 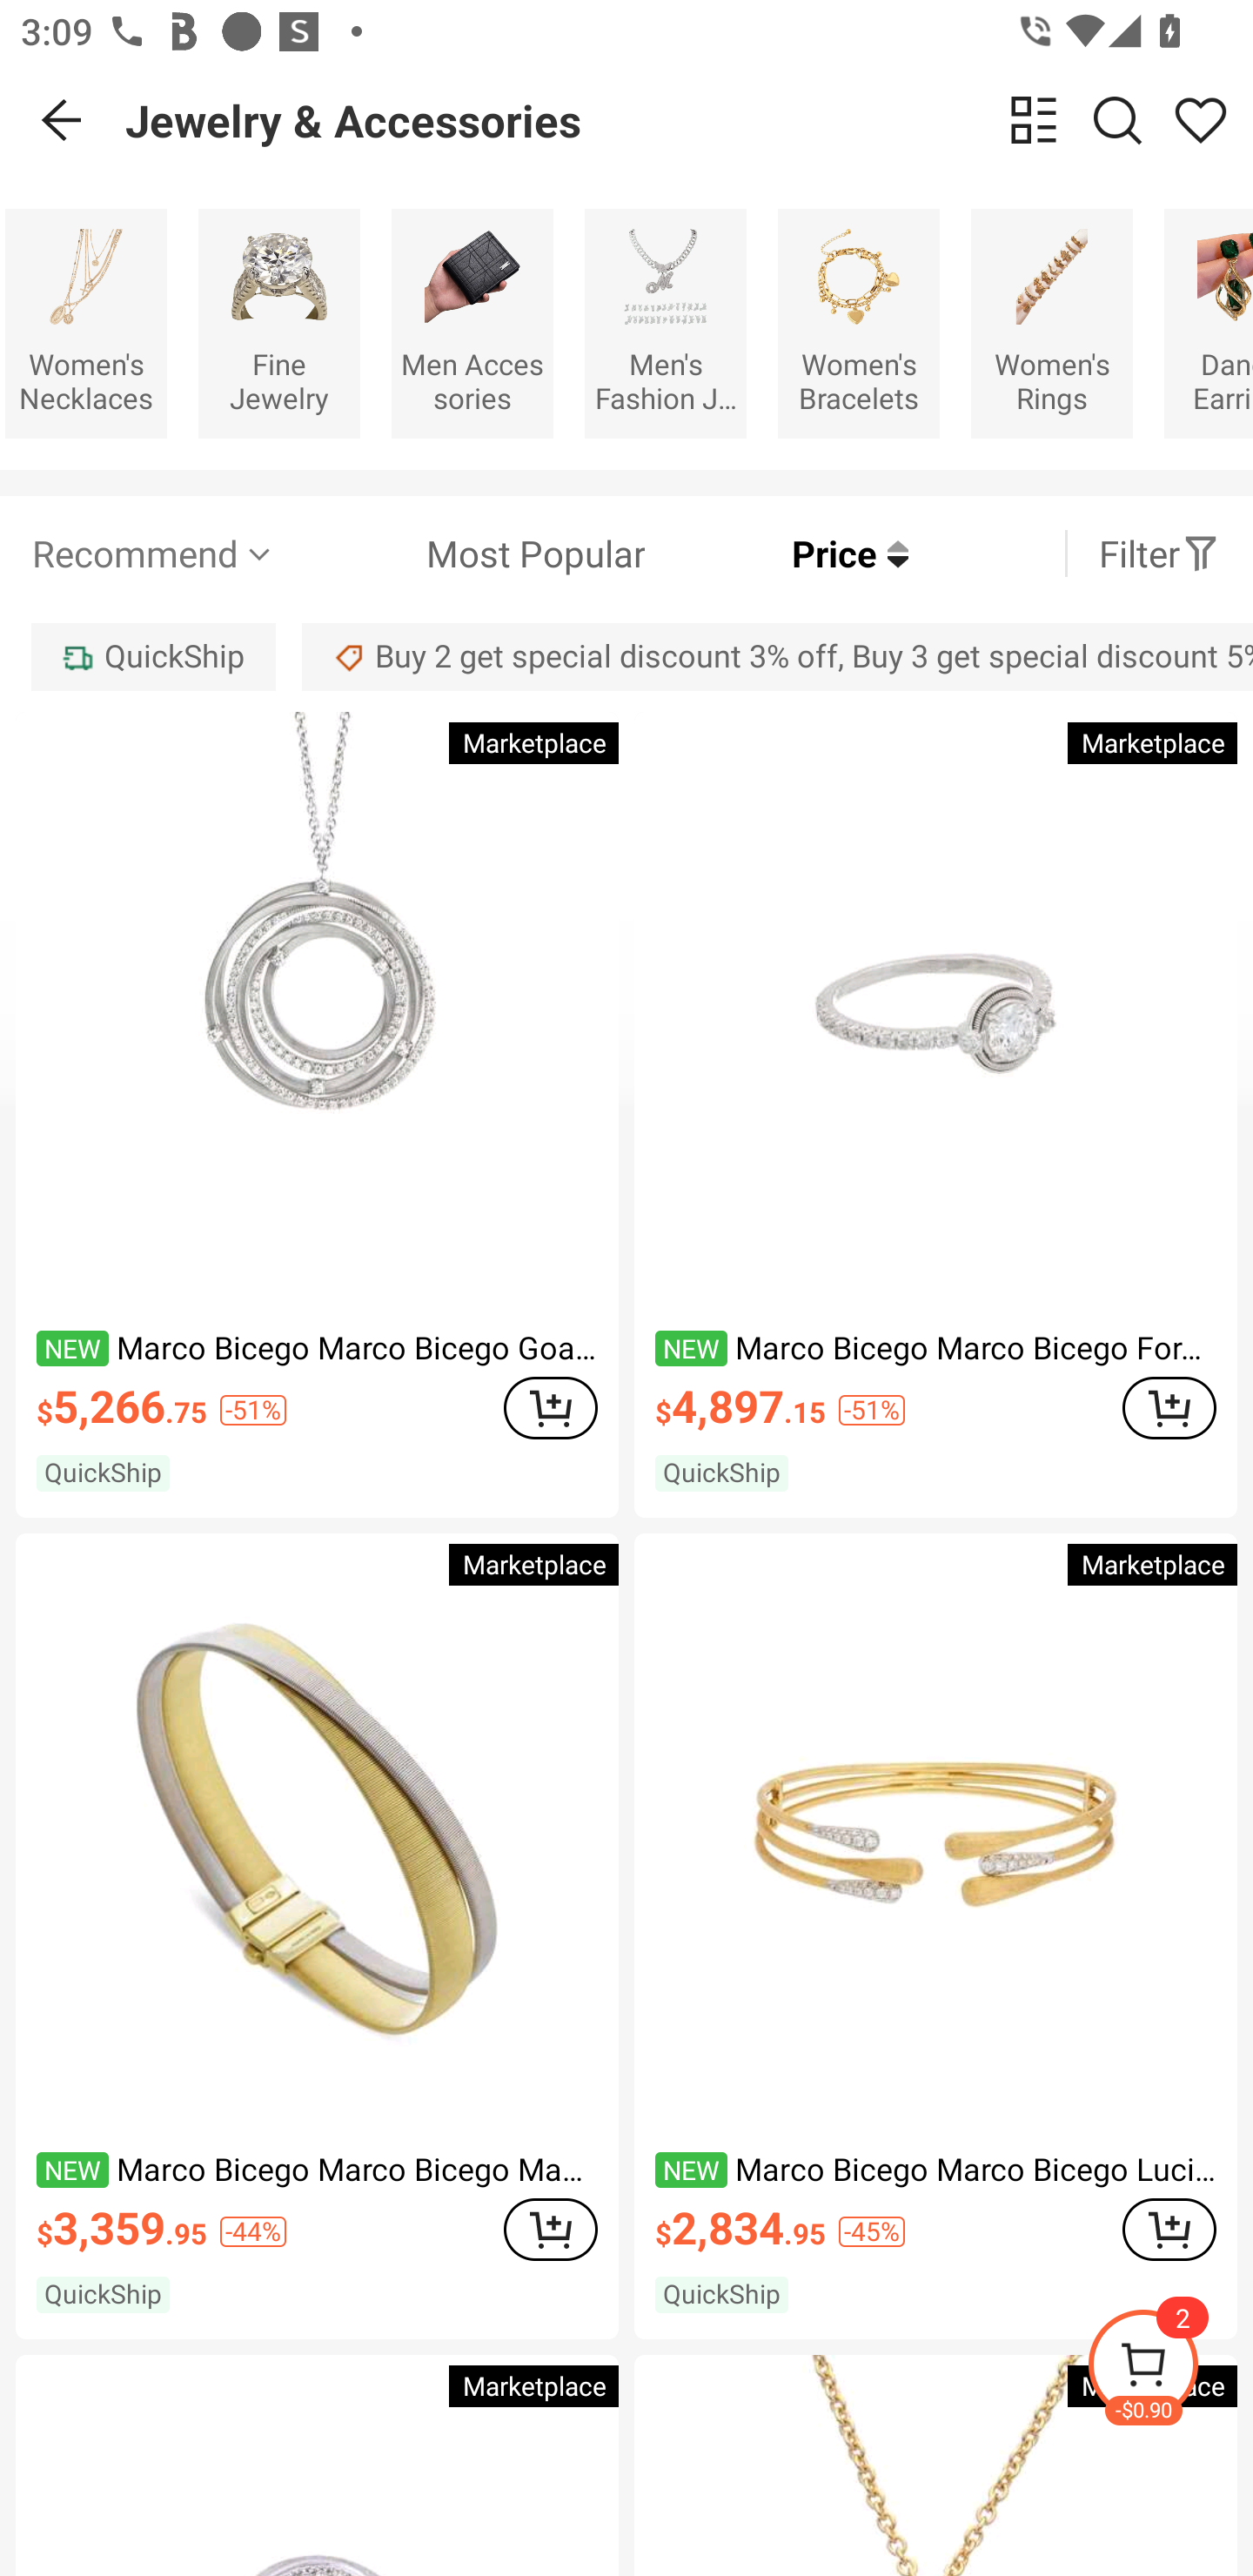 What do you see at coordinates (689, 120) in the screenshot?
I see `Jewelry & Accessories change view Search Share` at bounding box center [689, 120].